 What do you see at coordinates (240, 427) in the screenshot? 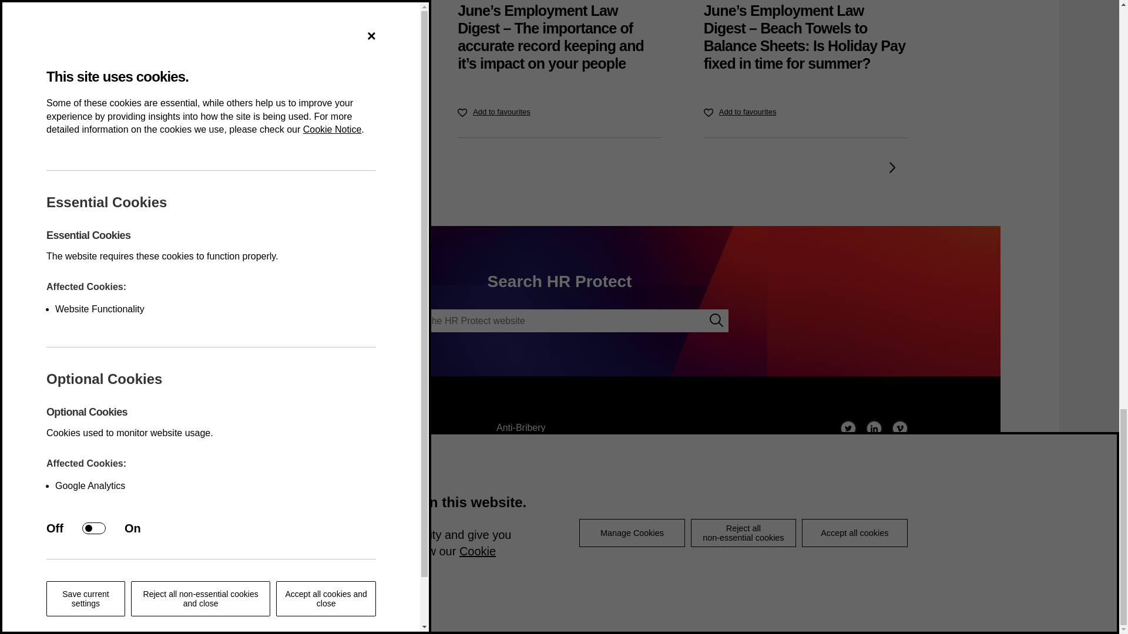
I see `Media Centre` at bounding box center [240, 427].